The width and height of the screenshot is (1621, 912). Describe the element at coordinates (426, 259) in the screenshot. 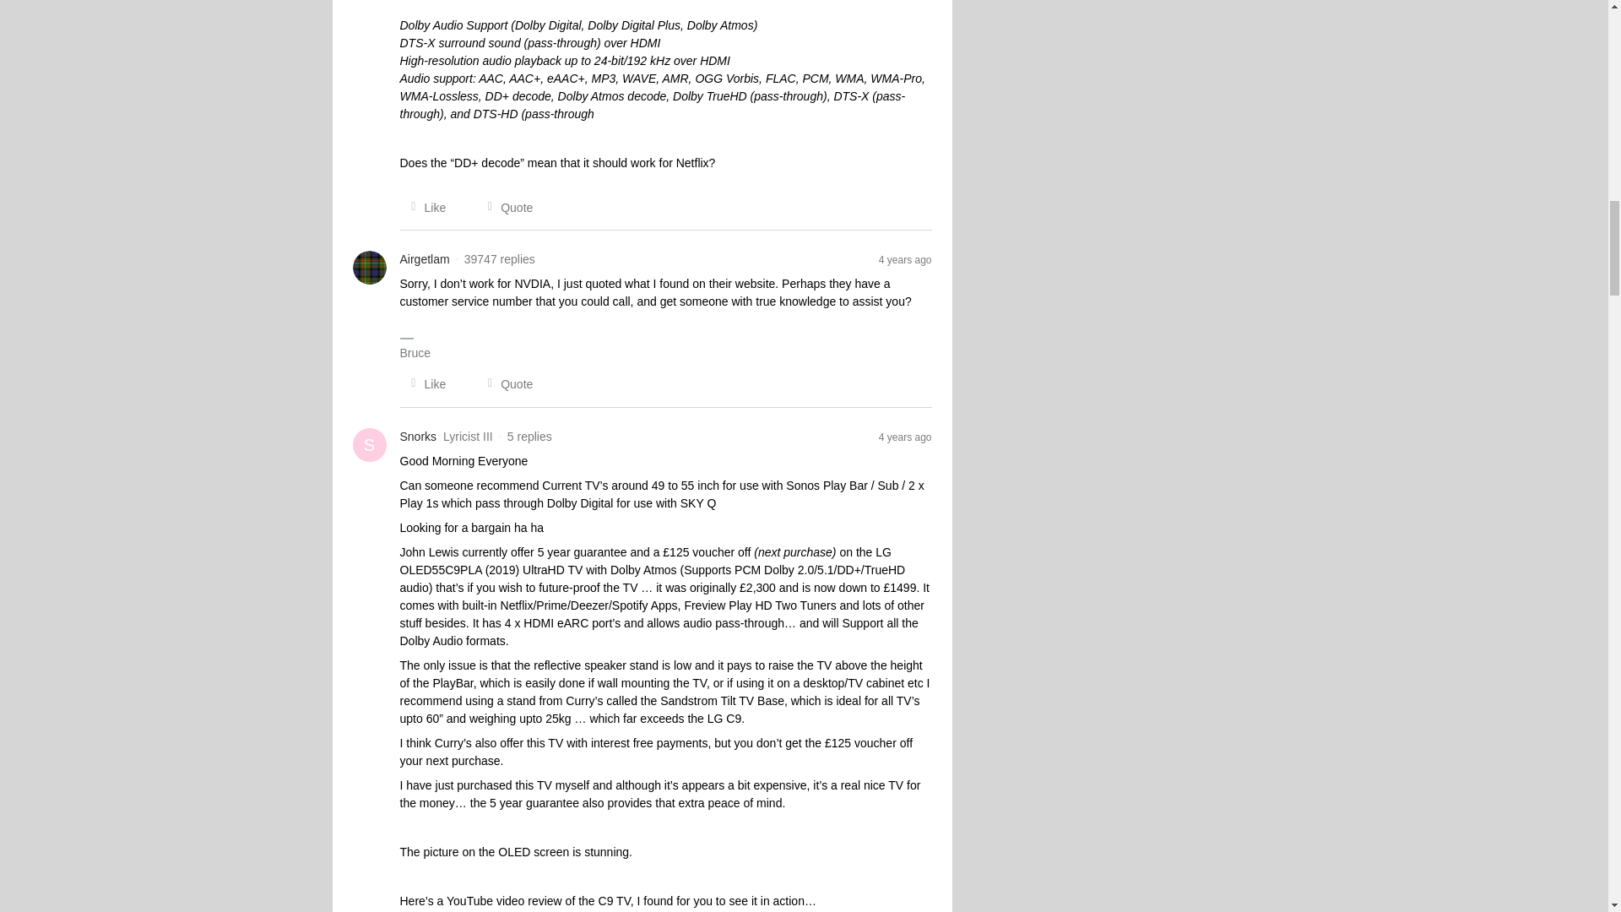

I see `Airgetlam` at that location.